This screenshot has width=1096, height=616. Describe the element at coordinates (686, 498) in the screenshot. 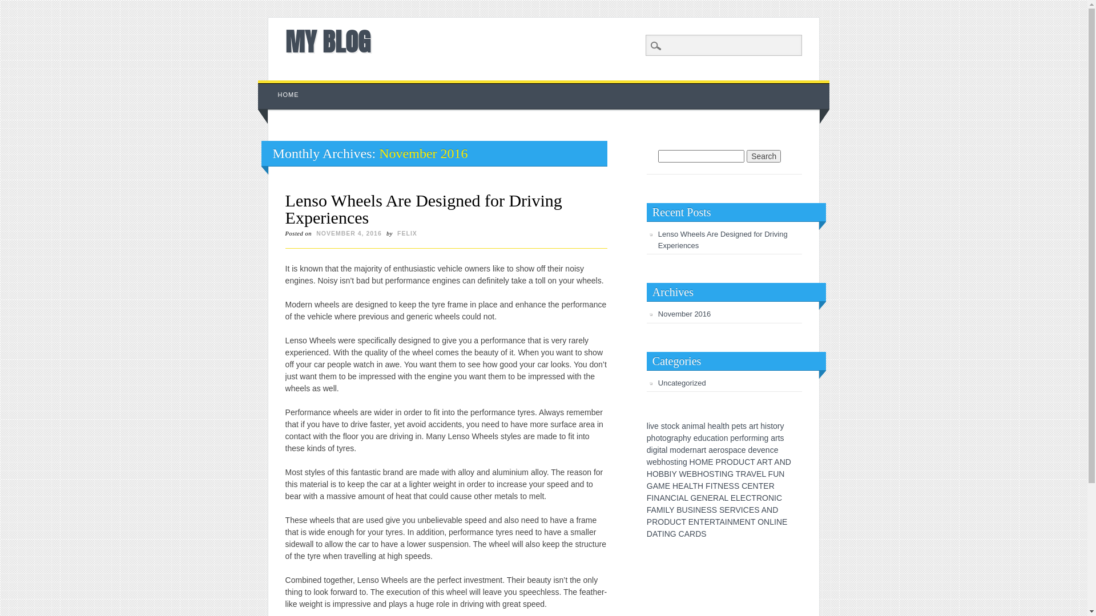

I see `L` at that location.